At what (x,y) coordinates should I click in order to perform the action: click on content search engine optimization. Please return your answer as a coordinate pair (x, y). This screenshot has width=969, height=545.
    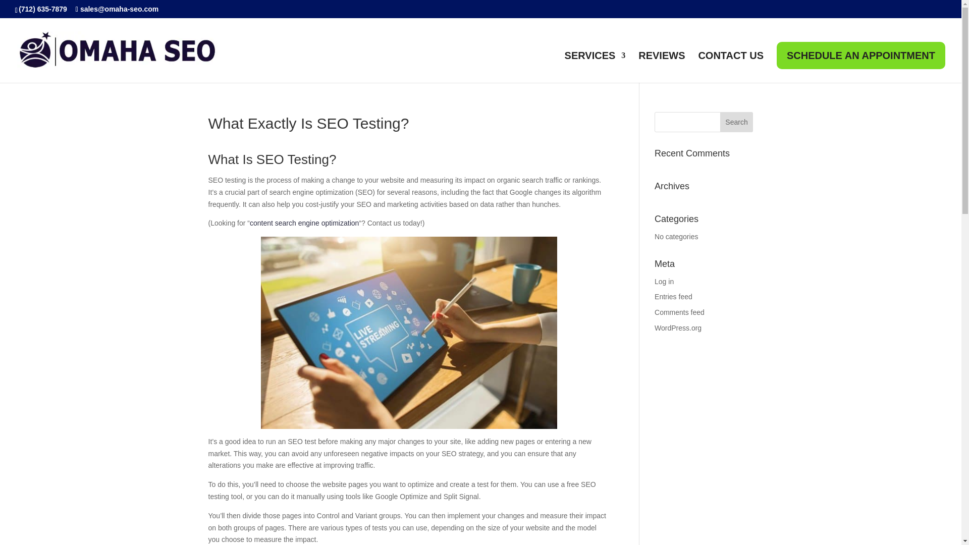
    Looking at the image, I should click on (304, 223).